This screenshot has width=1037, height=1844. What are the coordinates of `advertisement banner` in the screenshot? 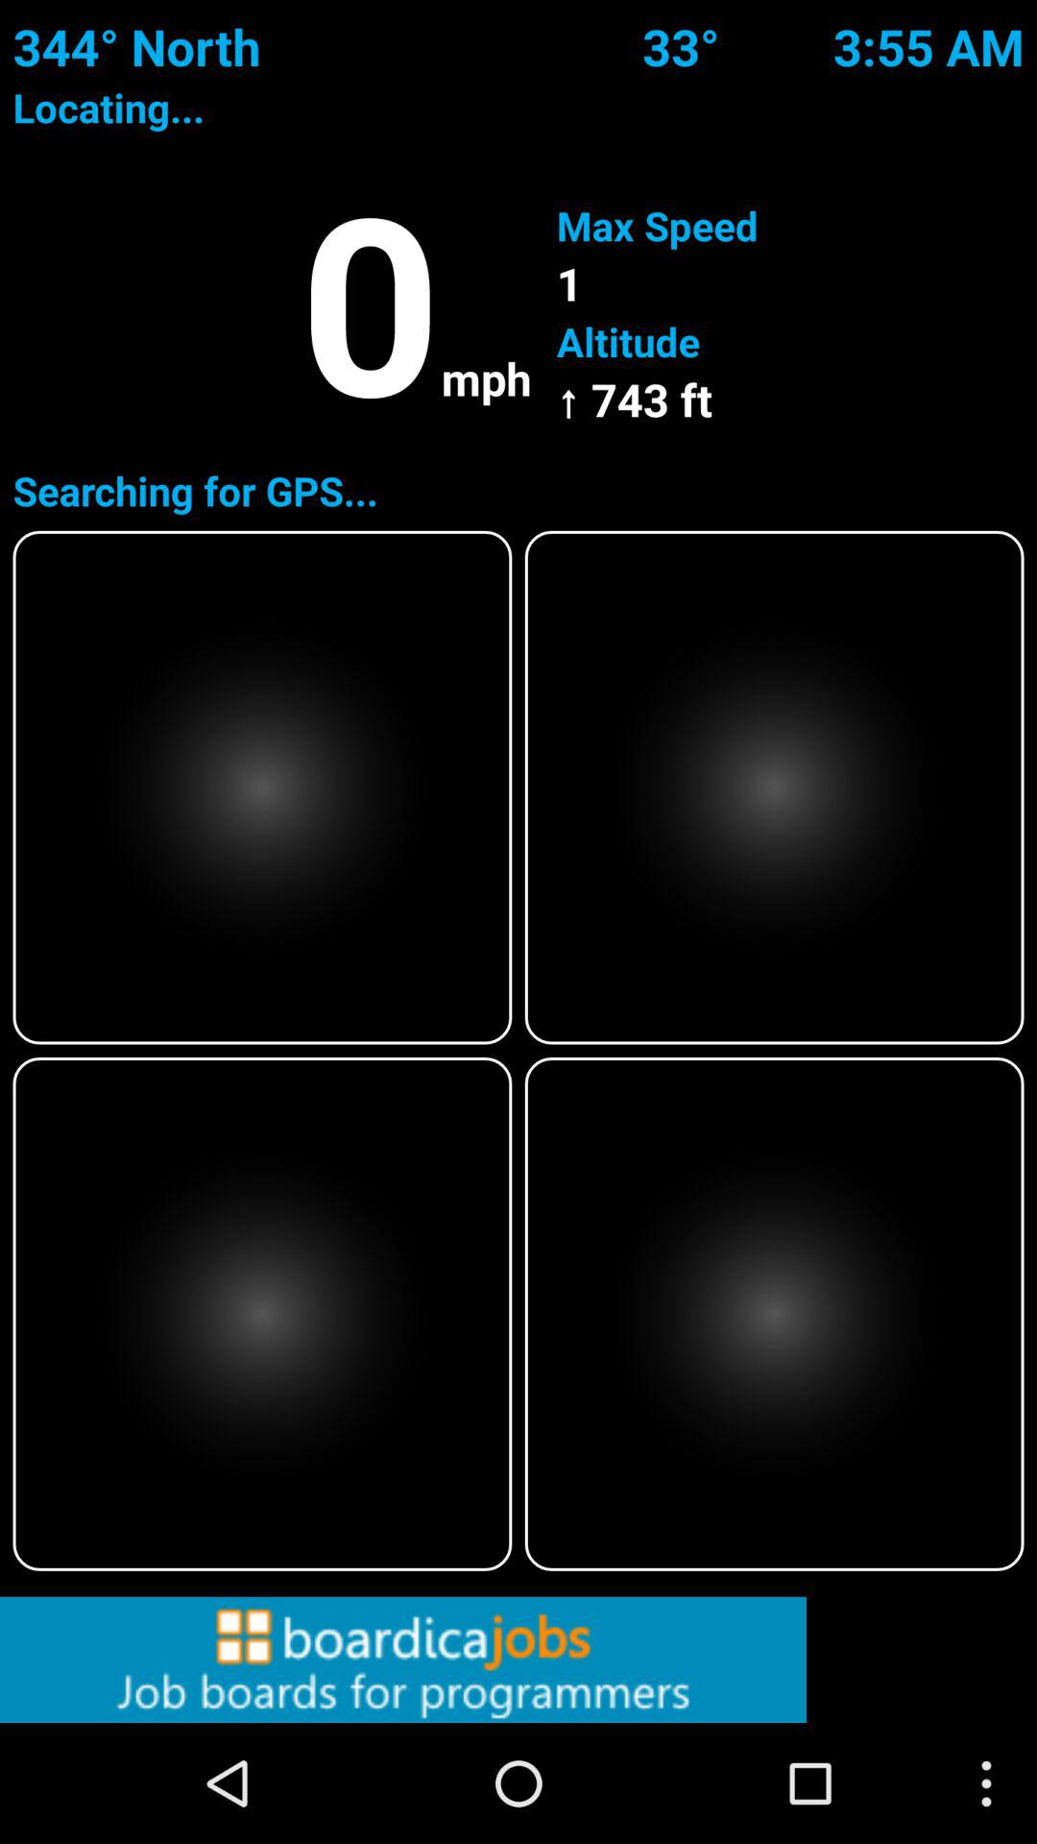 It's located at (518, 1660).